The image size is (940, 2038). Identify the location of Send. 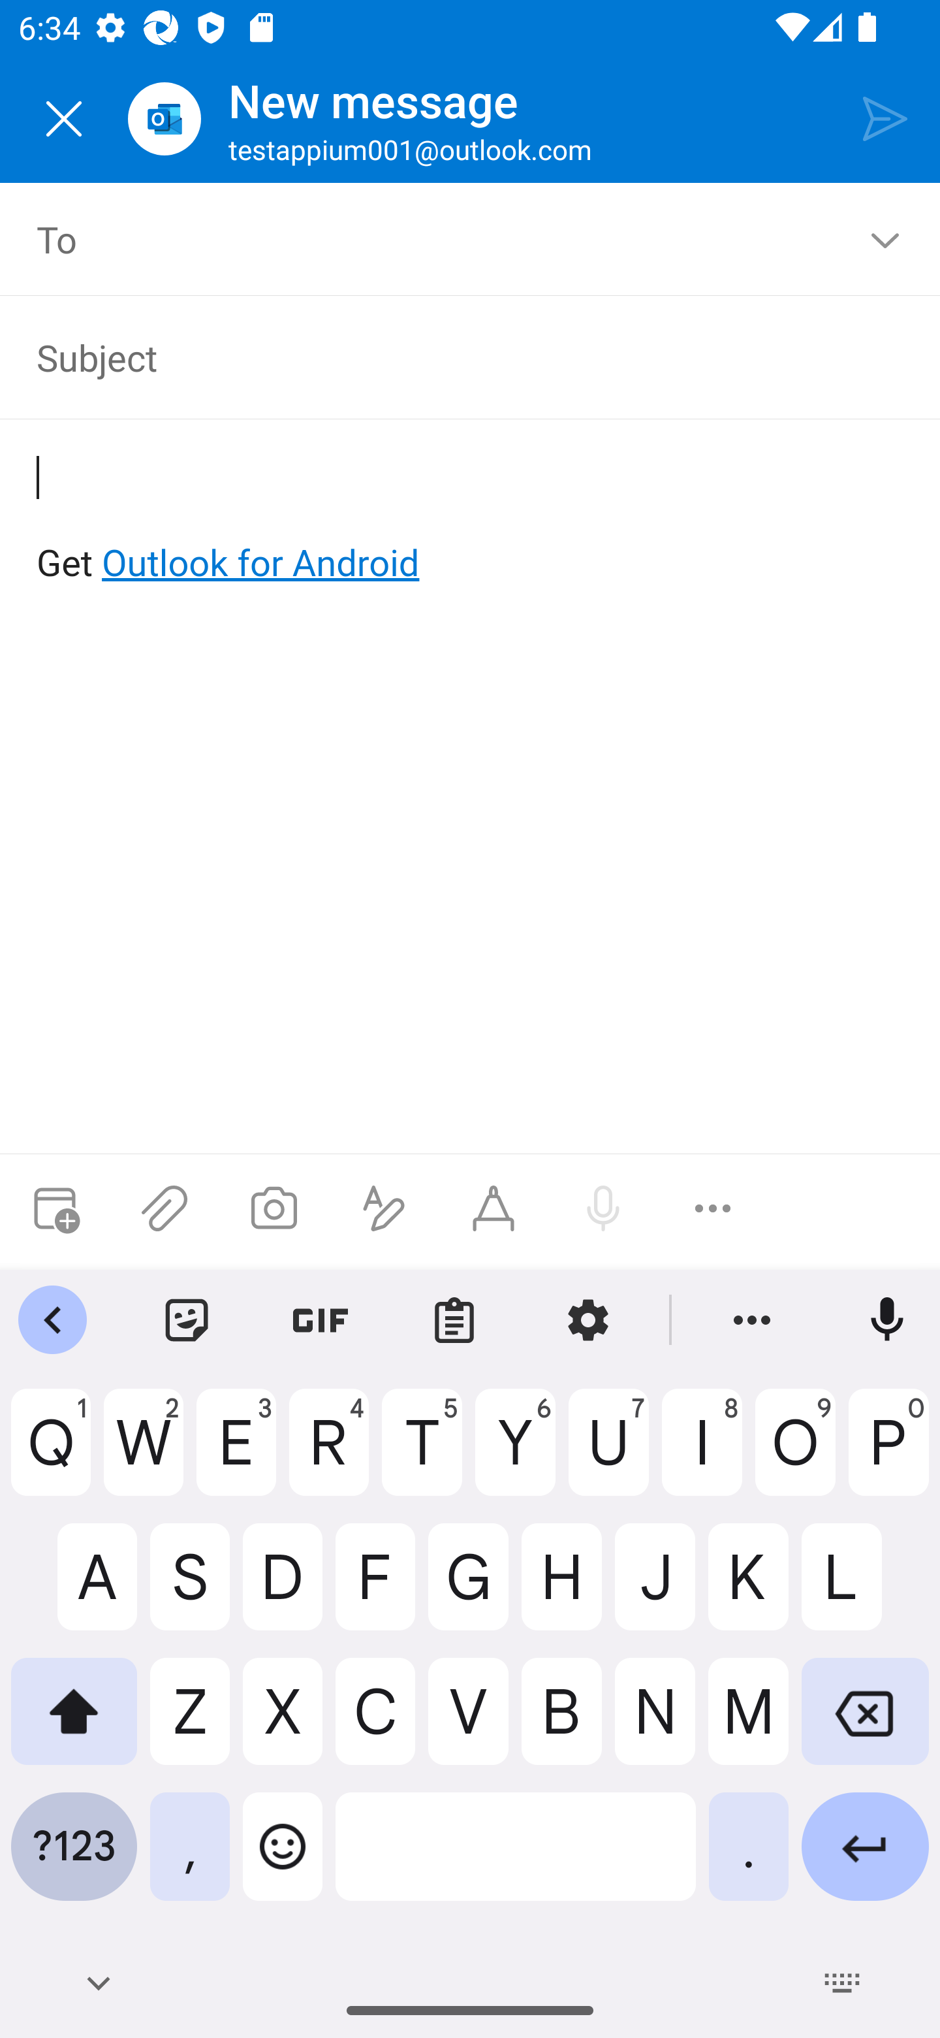
(885, 118).